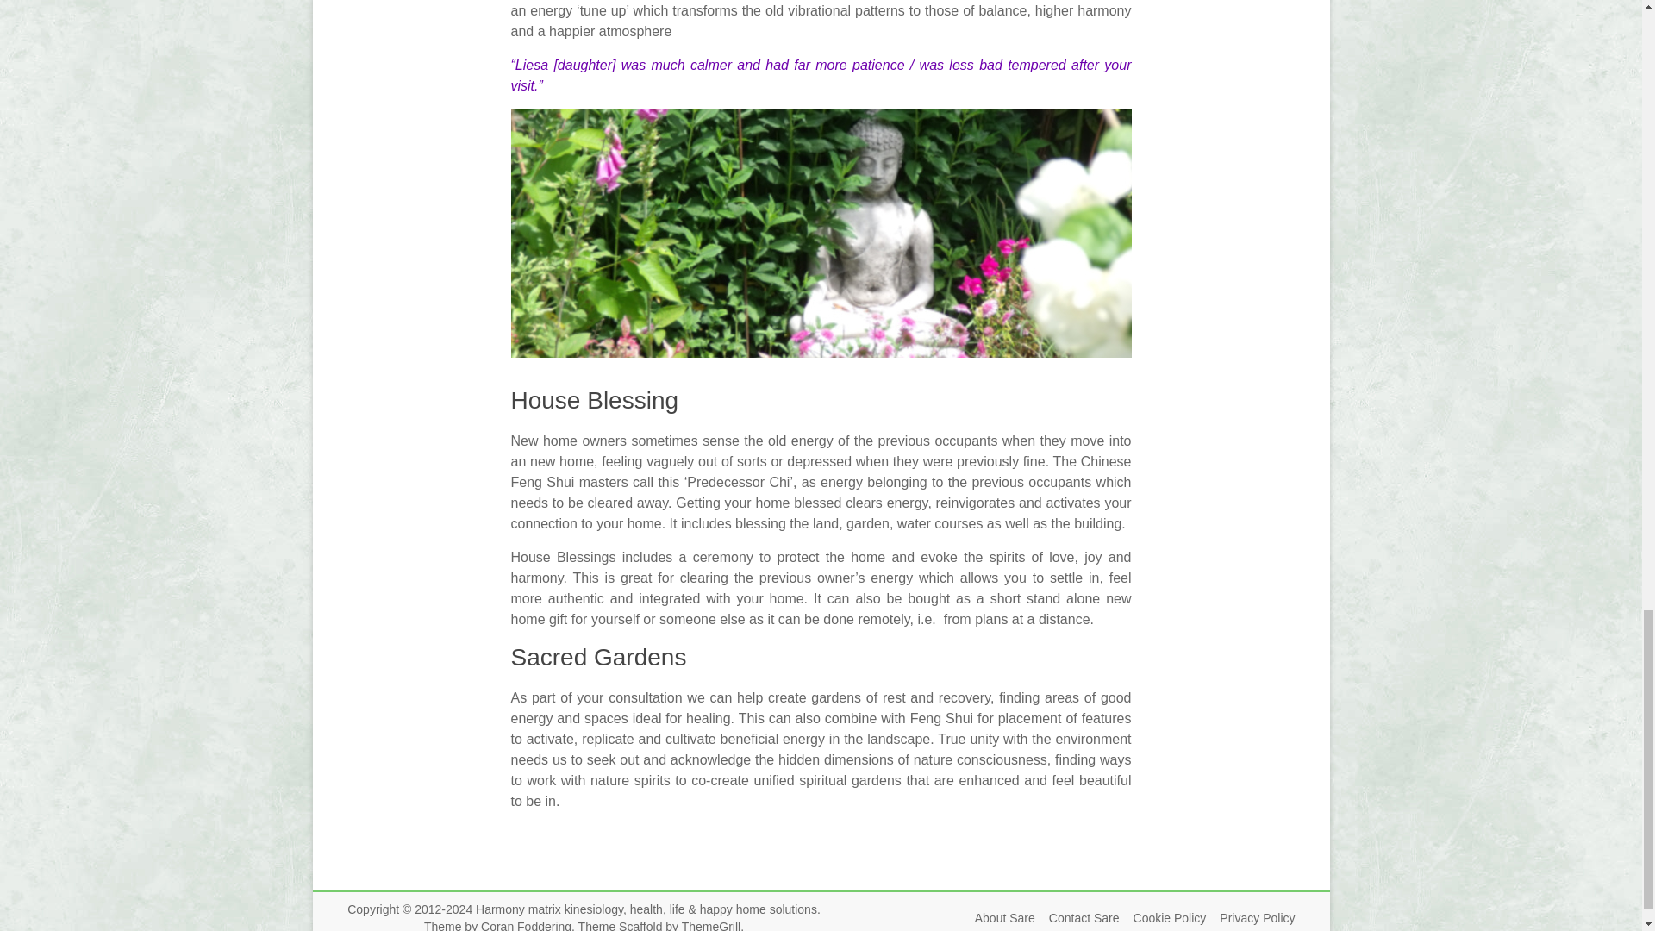  Describe the element at coordinates (710, 926) in the screenshot. I see `ThemeGrill` at that location.